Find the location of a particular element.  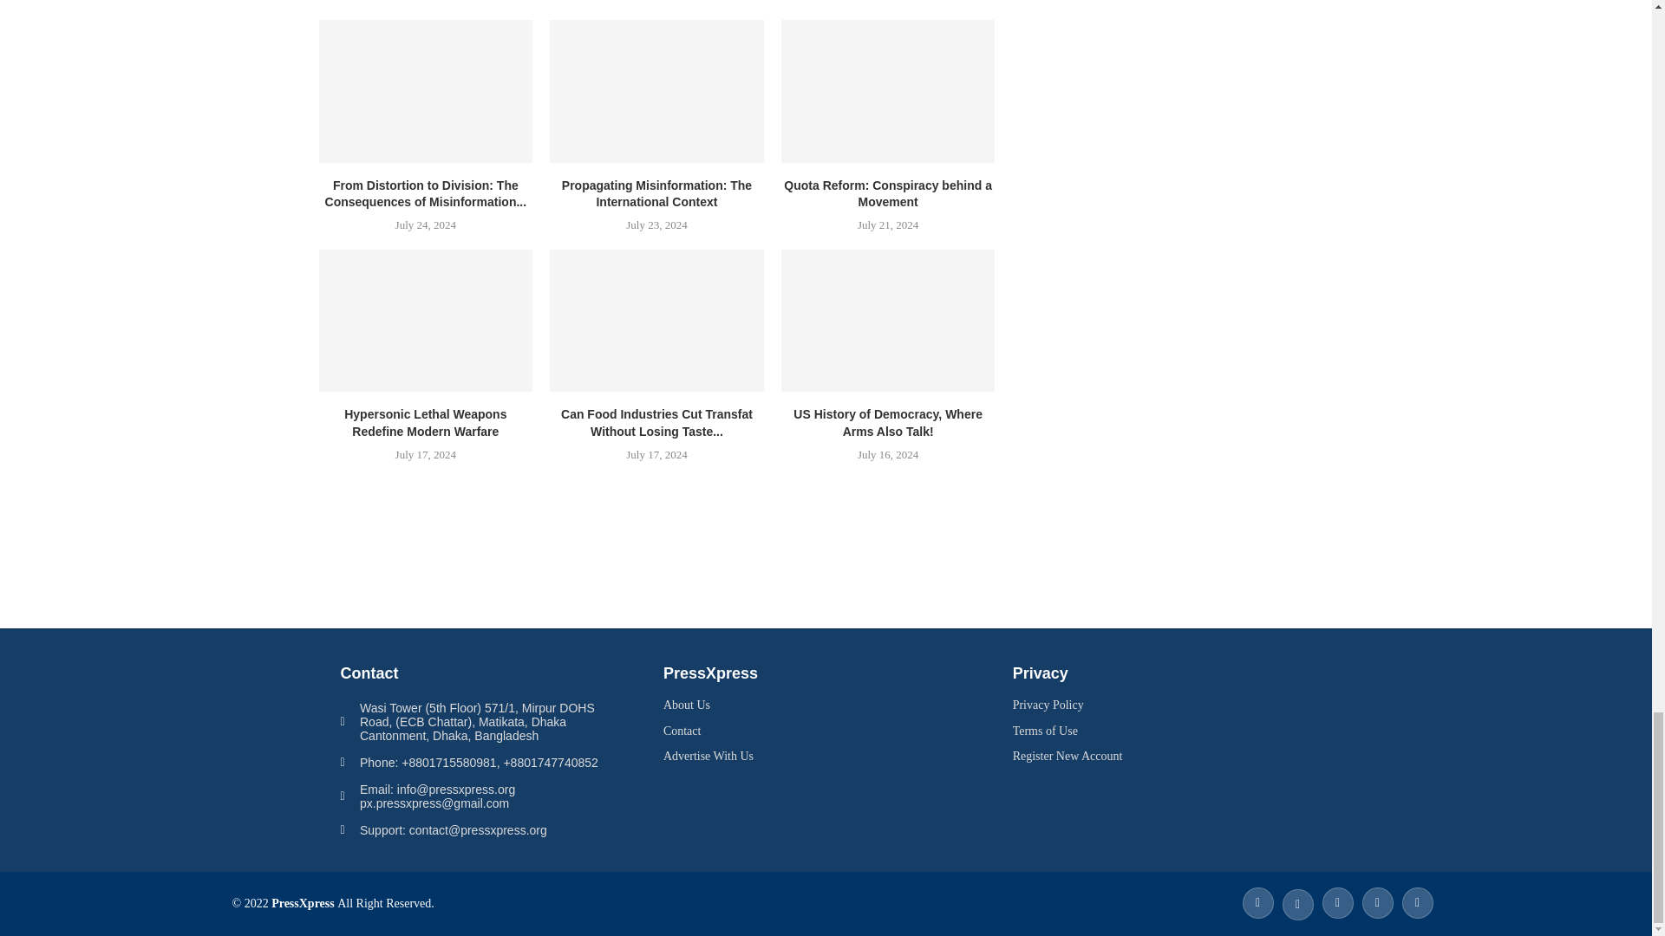

US History of Democracy, Where Arms Also Talk! is located at coordinates (888, 321).